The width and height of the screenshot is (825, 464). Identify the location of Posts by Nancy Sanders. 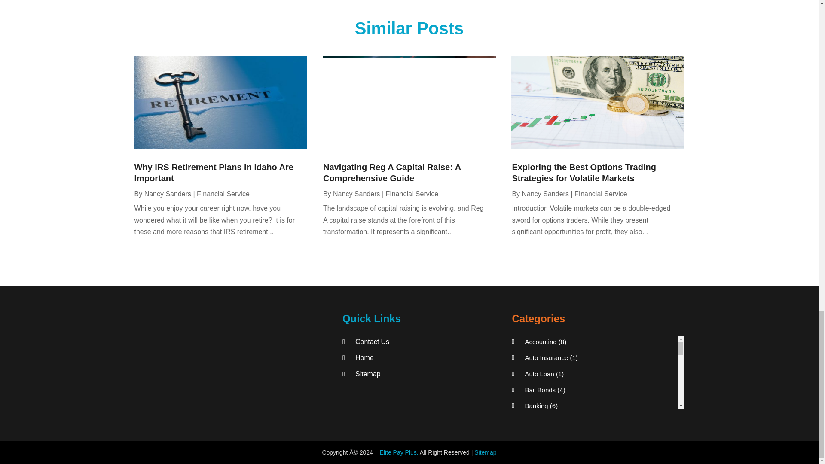
(356, 194).